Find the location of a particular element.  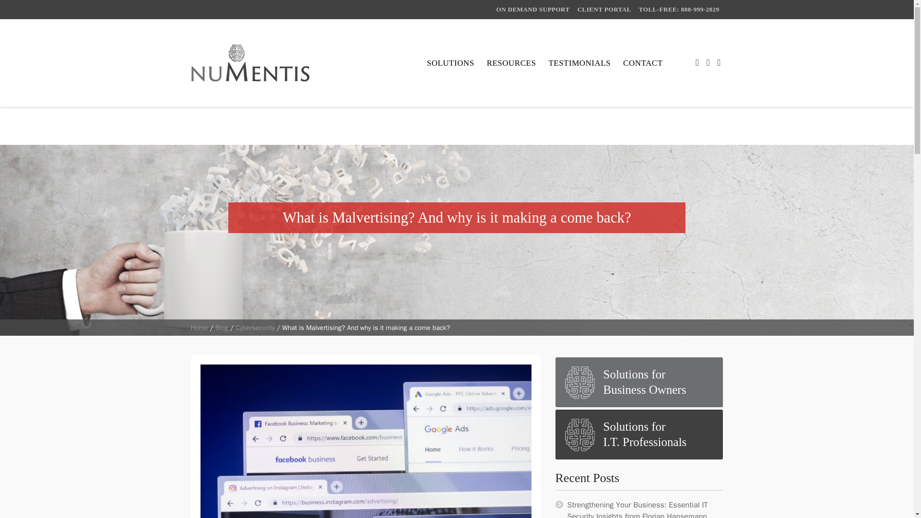

Home is located at coordinates (579, 63).